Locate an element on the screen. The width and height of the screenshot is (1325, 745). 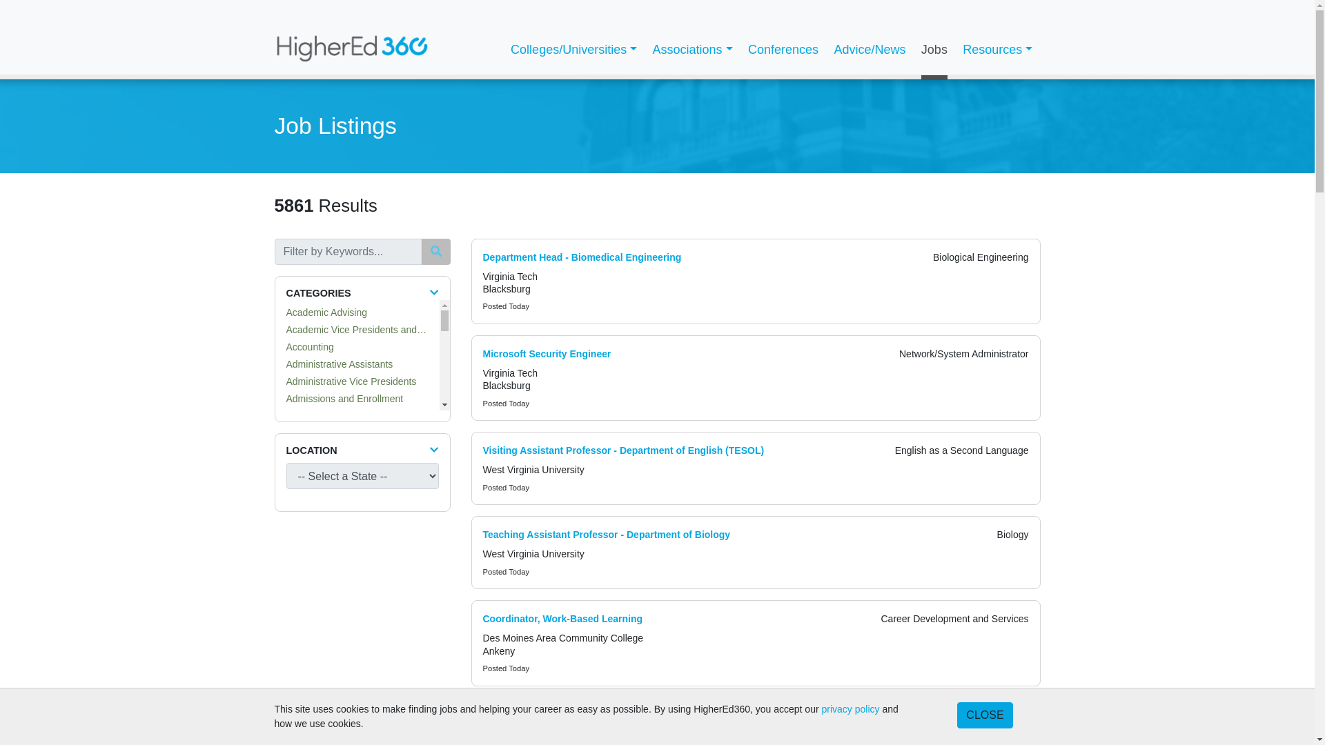
Administrative Assistants is located at coordinates (339, 364).